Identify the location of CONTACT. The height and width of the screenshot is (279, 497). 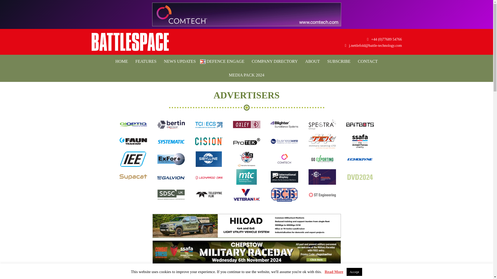
(368, 61).